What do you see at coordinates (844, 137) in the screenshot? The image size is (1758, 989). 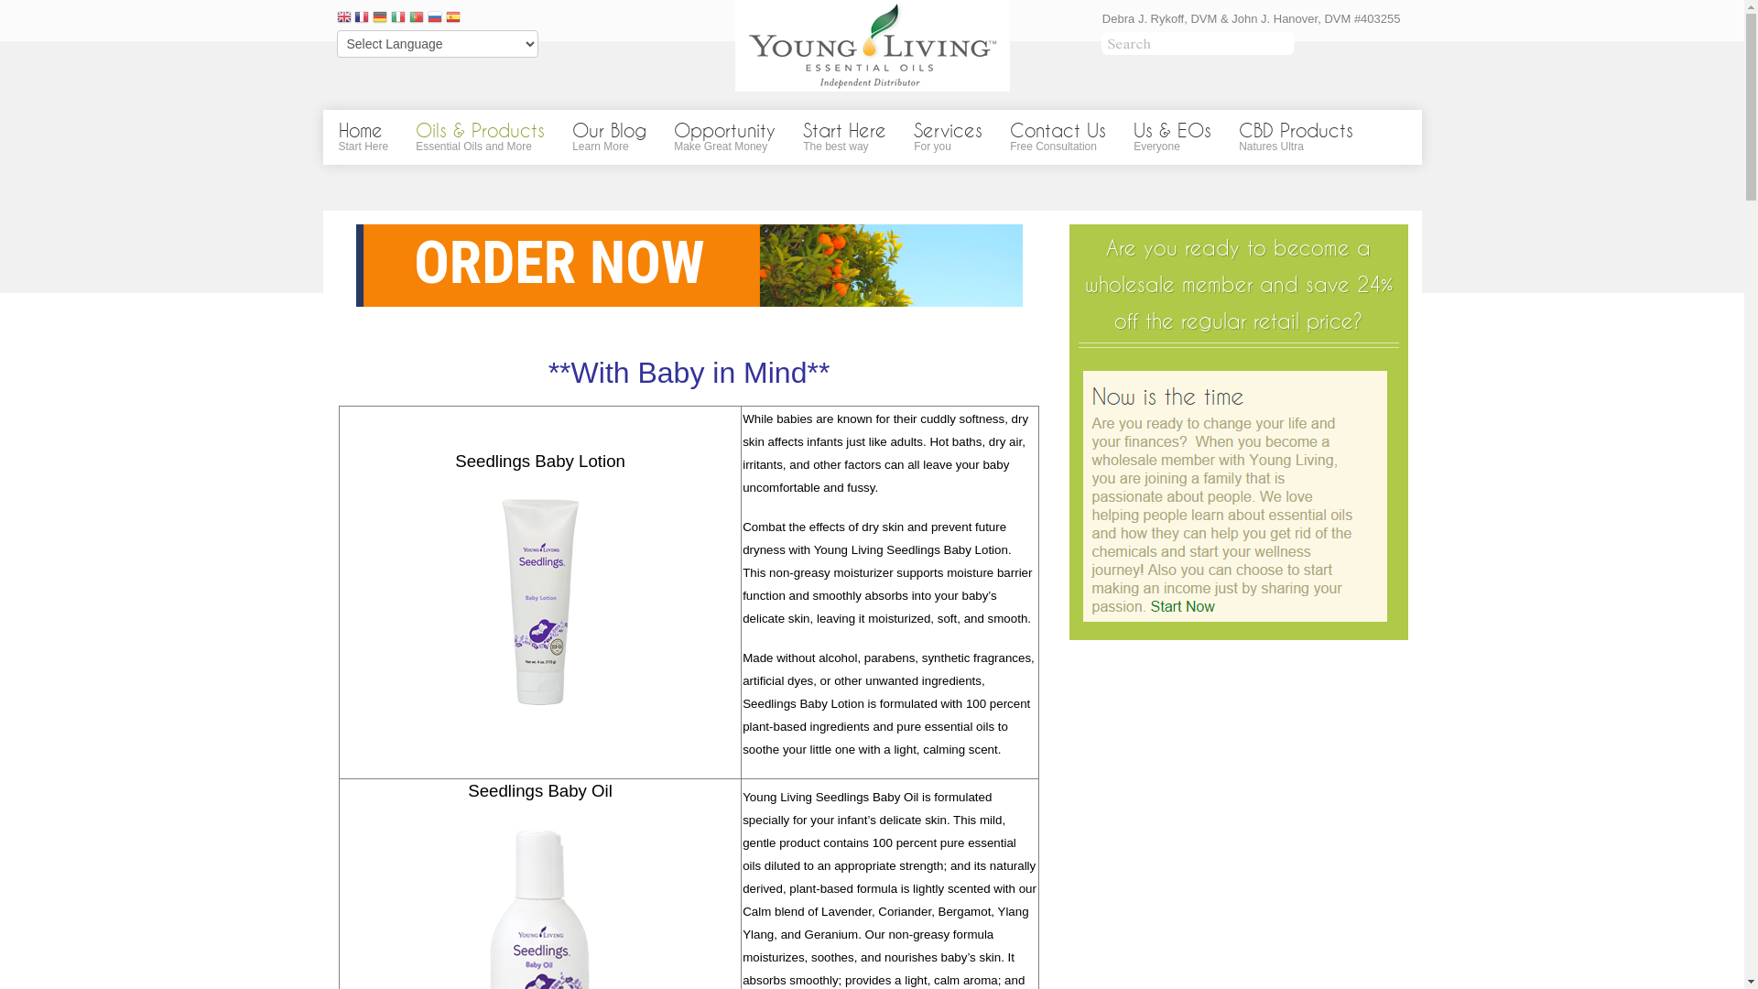 I see `Start Here
The best way` at bounding box center [844, 137].